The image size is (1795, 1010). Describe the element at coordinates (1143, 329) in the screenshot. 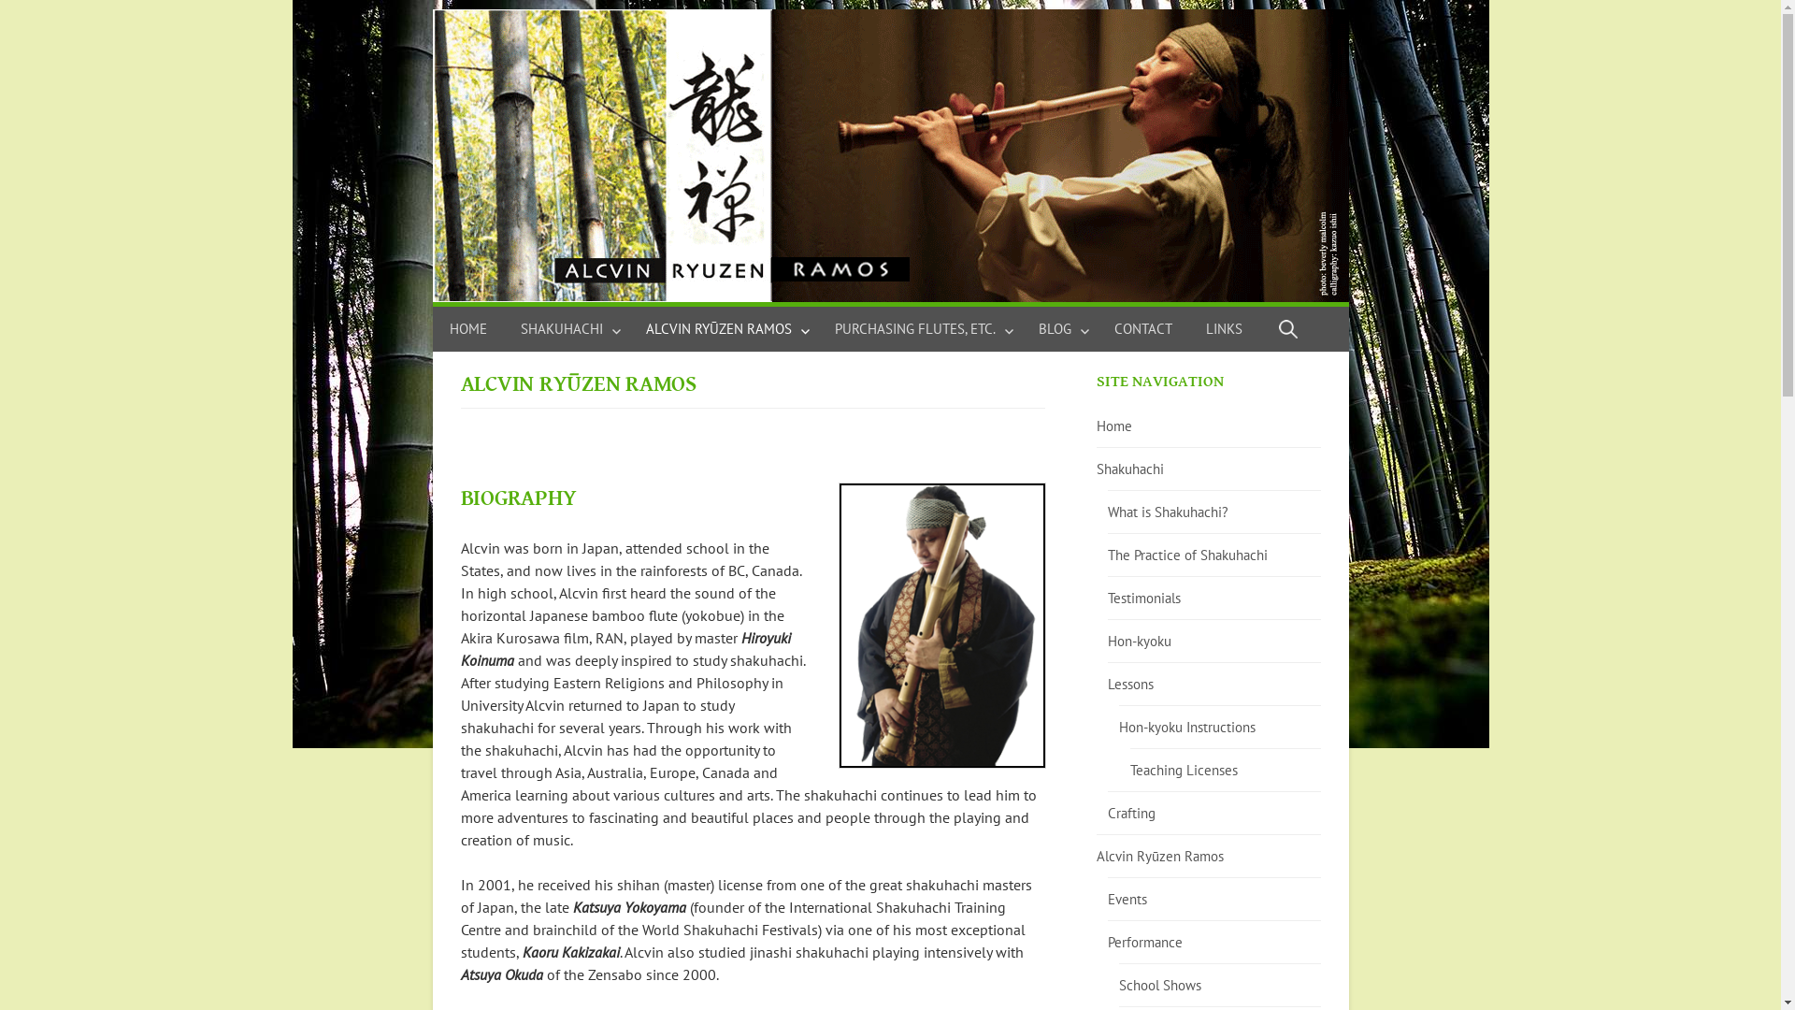

I see `CONTACT` at that location.